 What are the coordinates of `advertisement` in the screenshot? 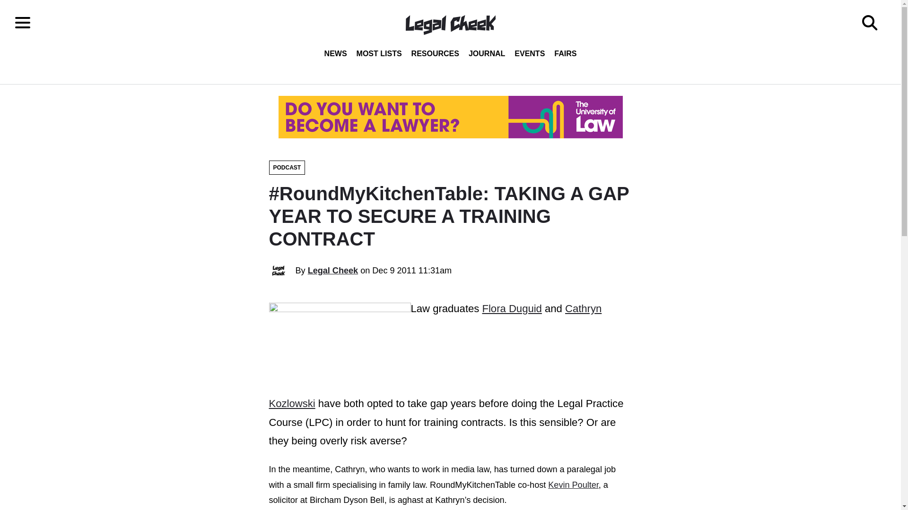 It's located at (450, 117).